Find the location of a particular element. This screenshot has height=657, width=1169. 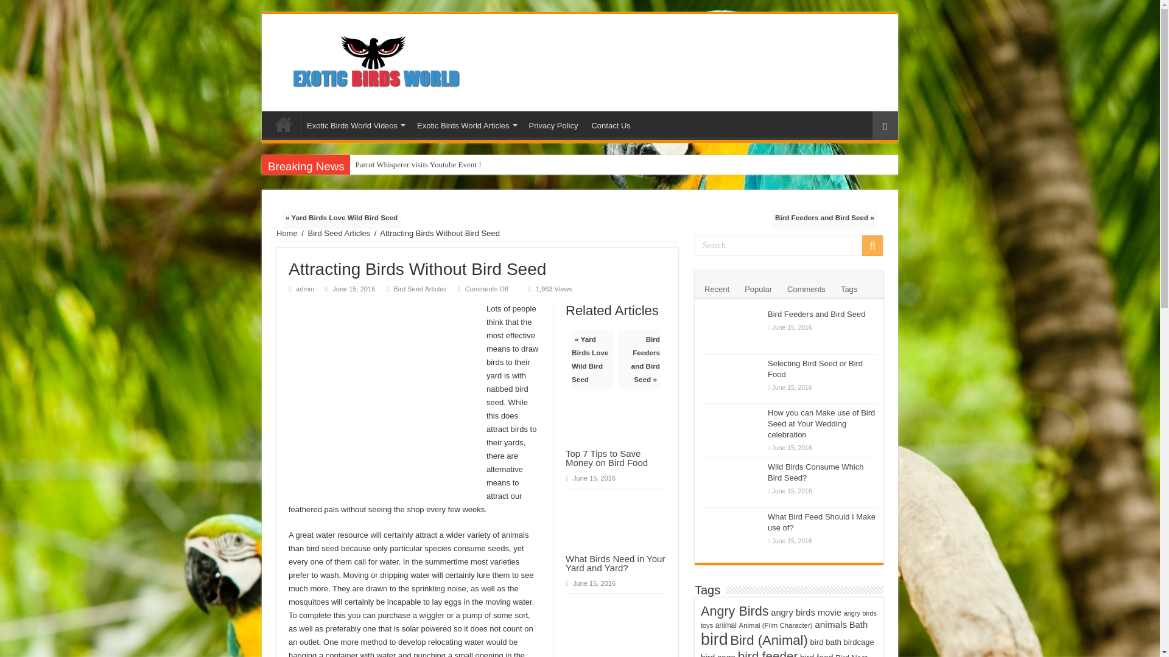

Random Article is located at coordinates (885, 125).